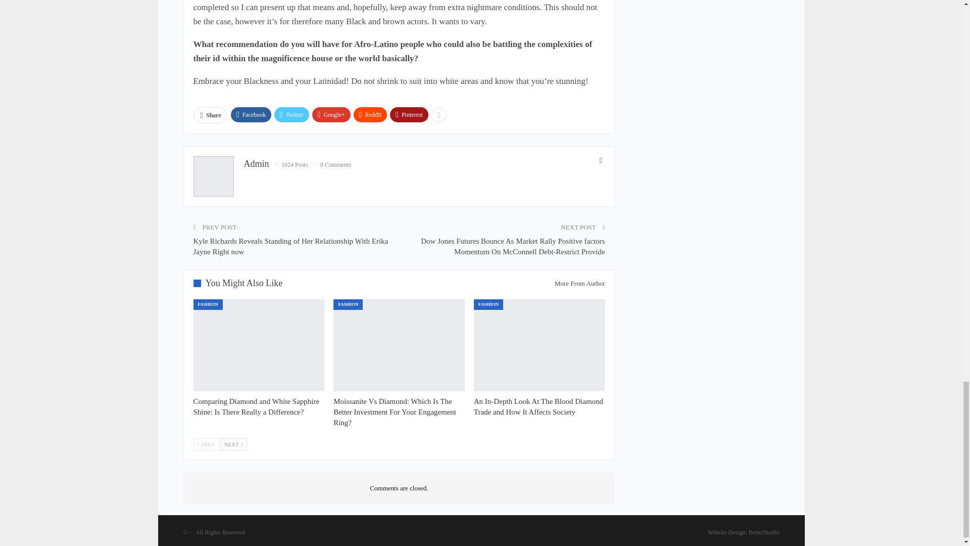  What do you see at coordinates (370, 114) in the screenshot?
I see `ReddIt` at bounding box center [370, 114].